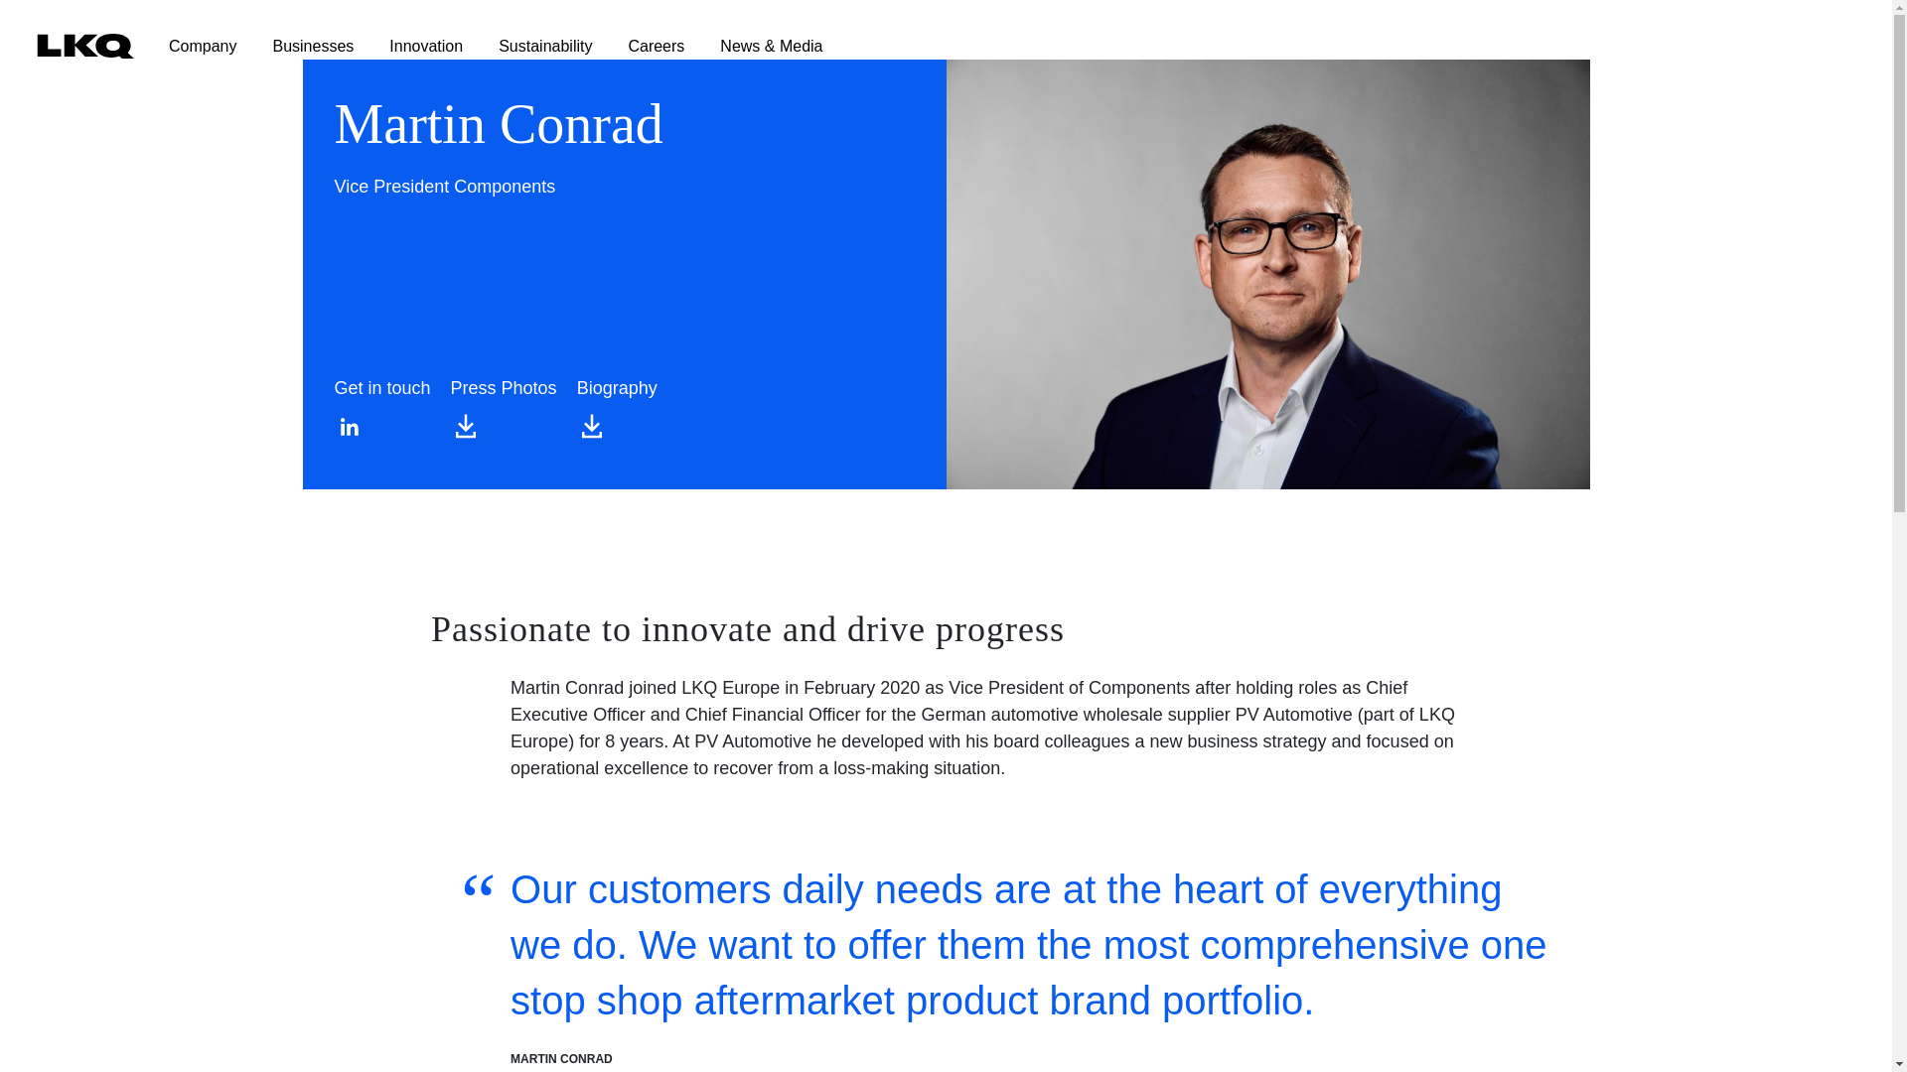 Image resolution: width=1907 pixels, height=1072 pixels. What do you see at coordinates (79, 14) in the screenshot?
I see `Skip to main content` at bounding box center [79, 14].